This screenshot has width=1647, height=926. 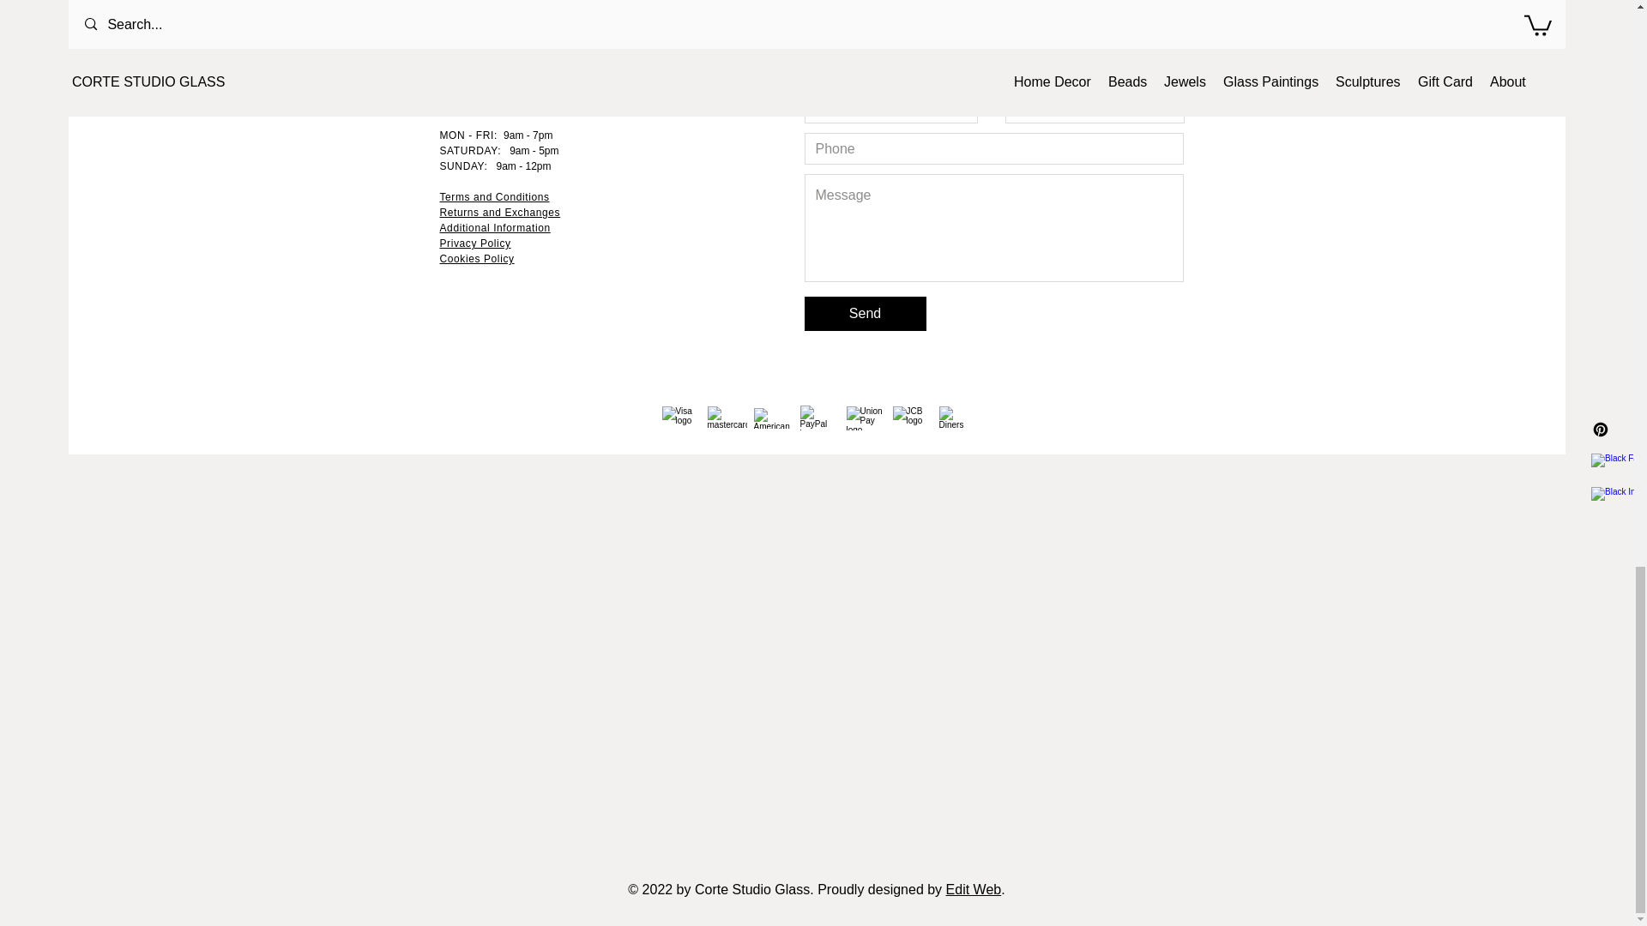 What do you see at coordinates (973, 890) in the screenshot?
I see `Edit Web` at bounding box center [973, 890].